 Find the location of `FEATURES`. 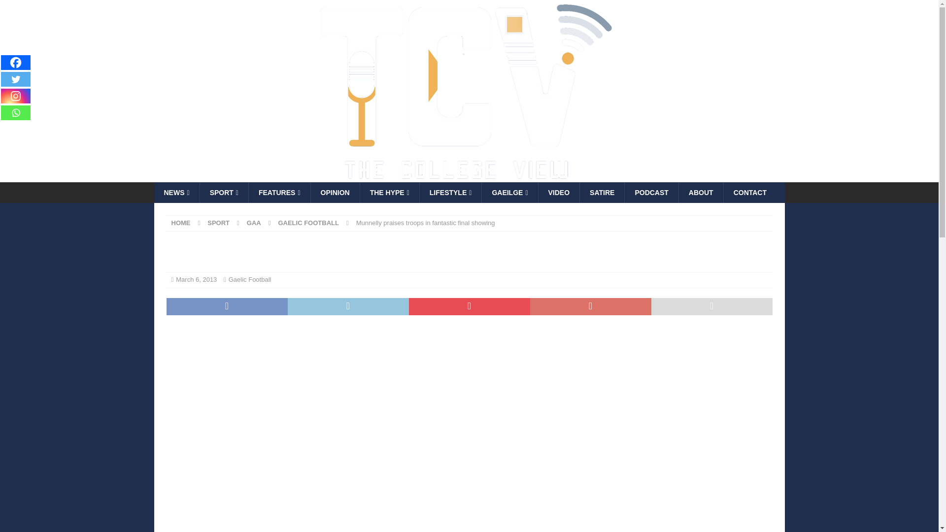

FEATURES is located at coordinates (279, 192).